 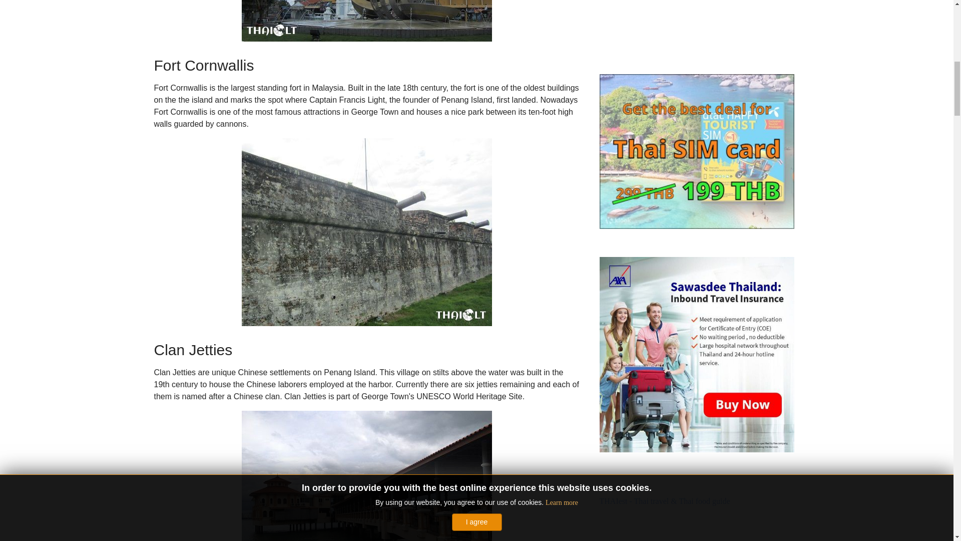 I want to click on Clan Jetties, so click(x=366, y=476).